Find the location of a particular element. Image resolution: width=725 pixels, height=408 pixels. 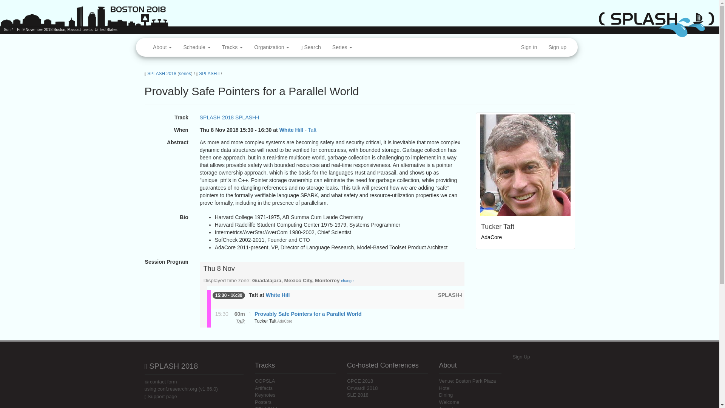

Boston, Massachusetts, United States is located at coordinates (85, 29).